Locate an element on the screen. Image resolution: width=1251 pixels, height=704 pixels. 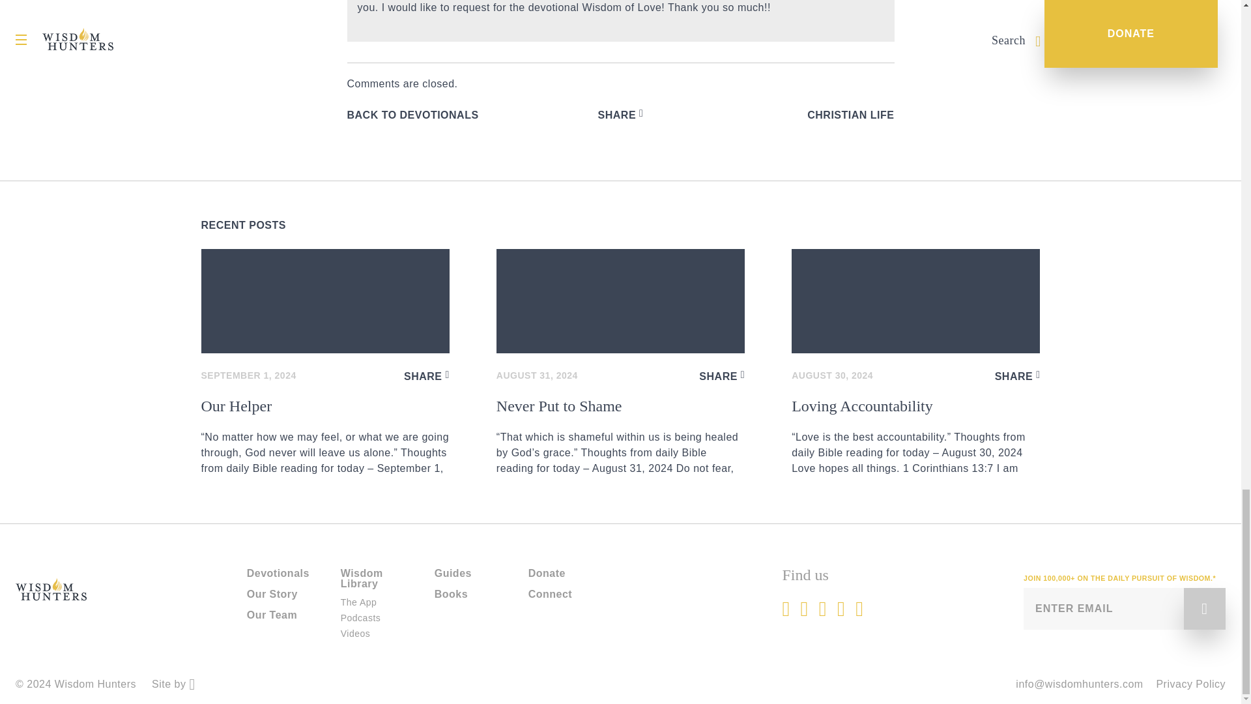
SHARE is located at coordinates (620, 115).